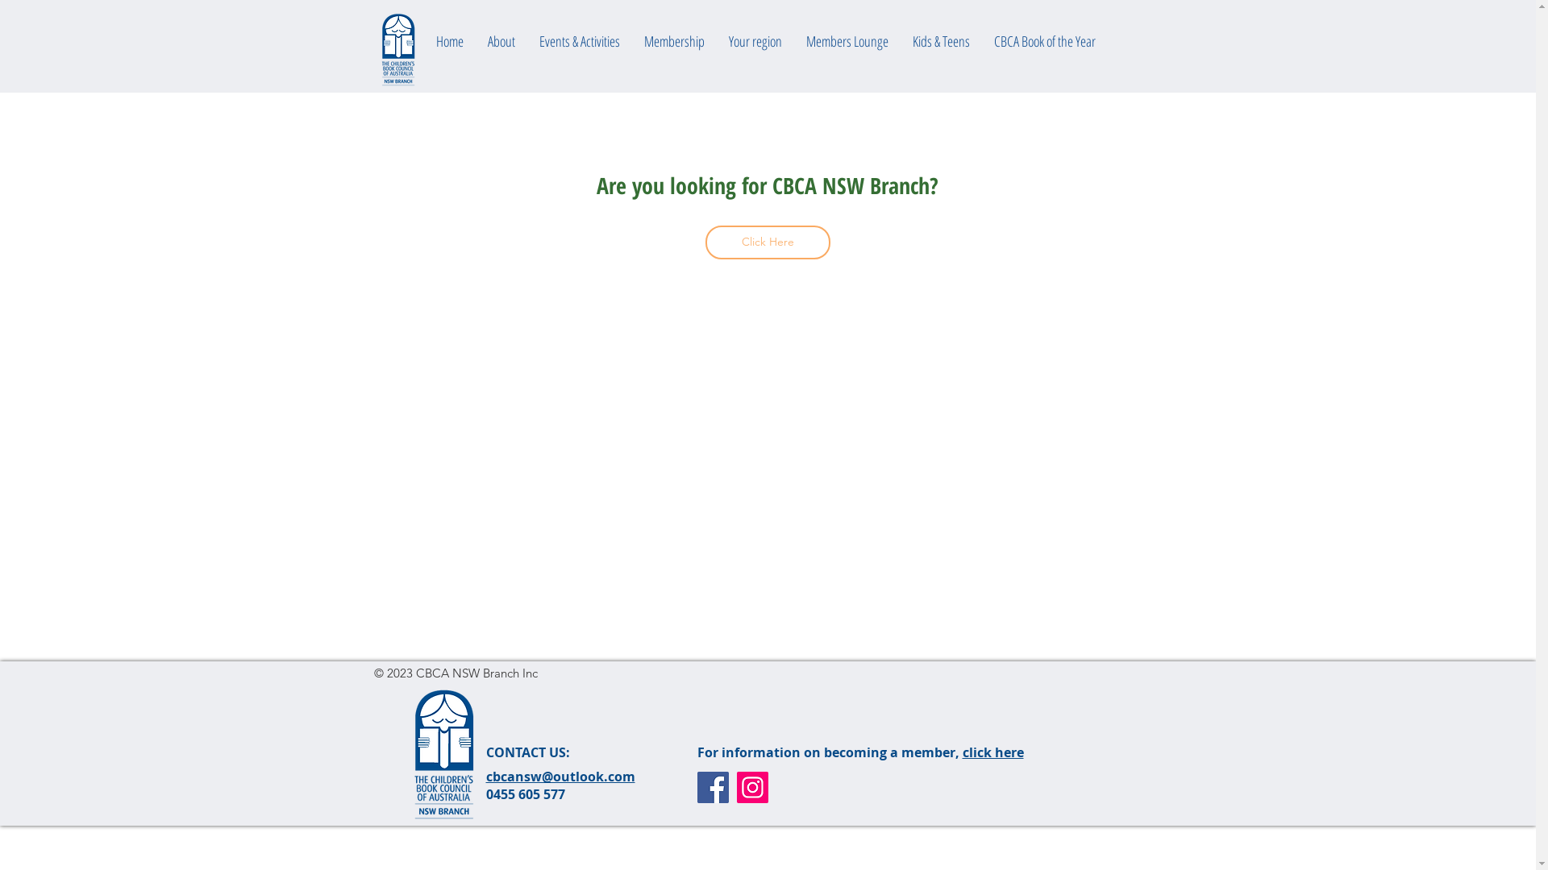 This screenshot has height=870, width=1548. Describe the element at coordinates (768, 242) in the screenshot. I see `Click Here` at that location.